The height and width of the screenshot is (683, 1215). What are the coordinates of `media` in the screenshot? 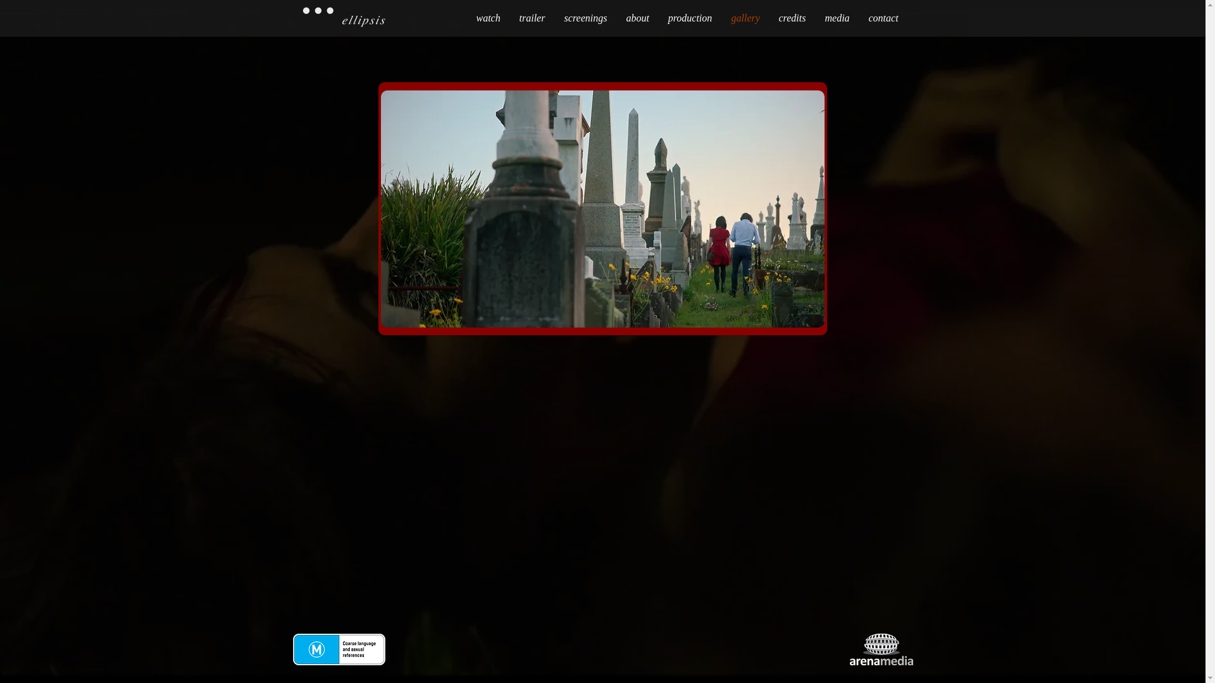 It's located at (837, 18).